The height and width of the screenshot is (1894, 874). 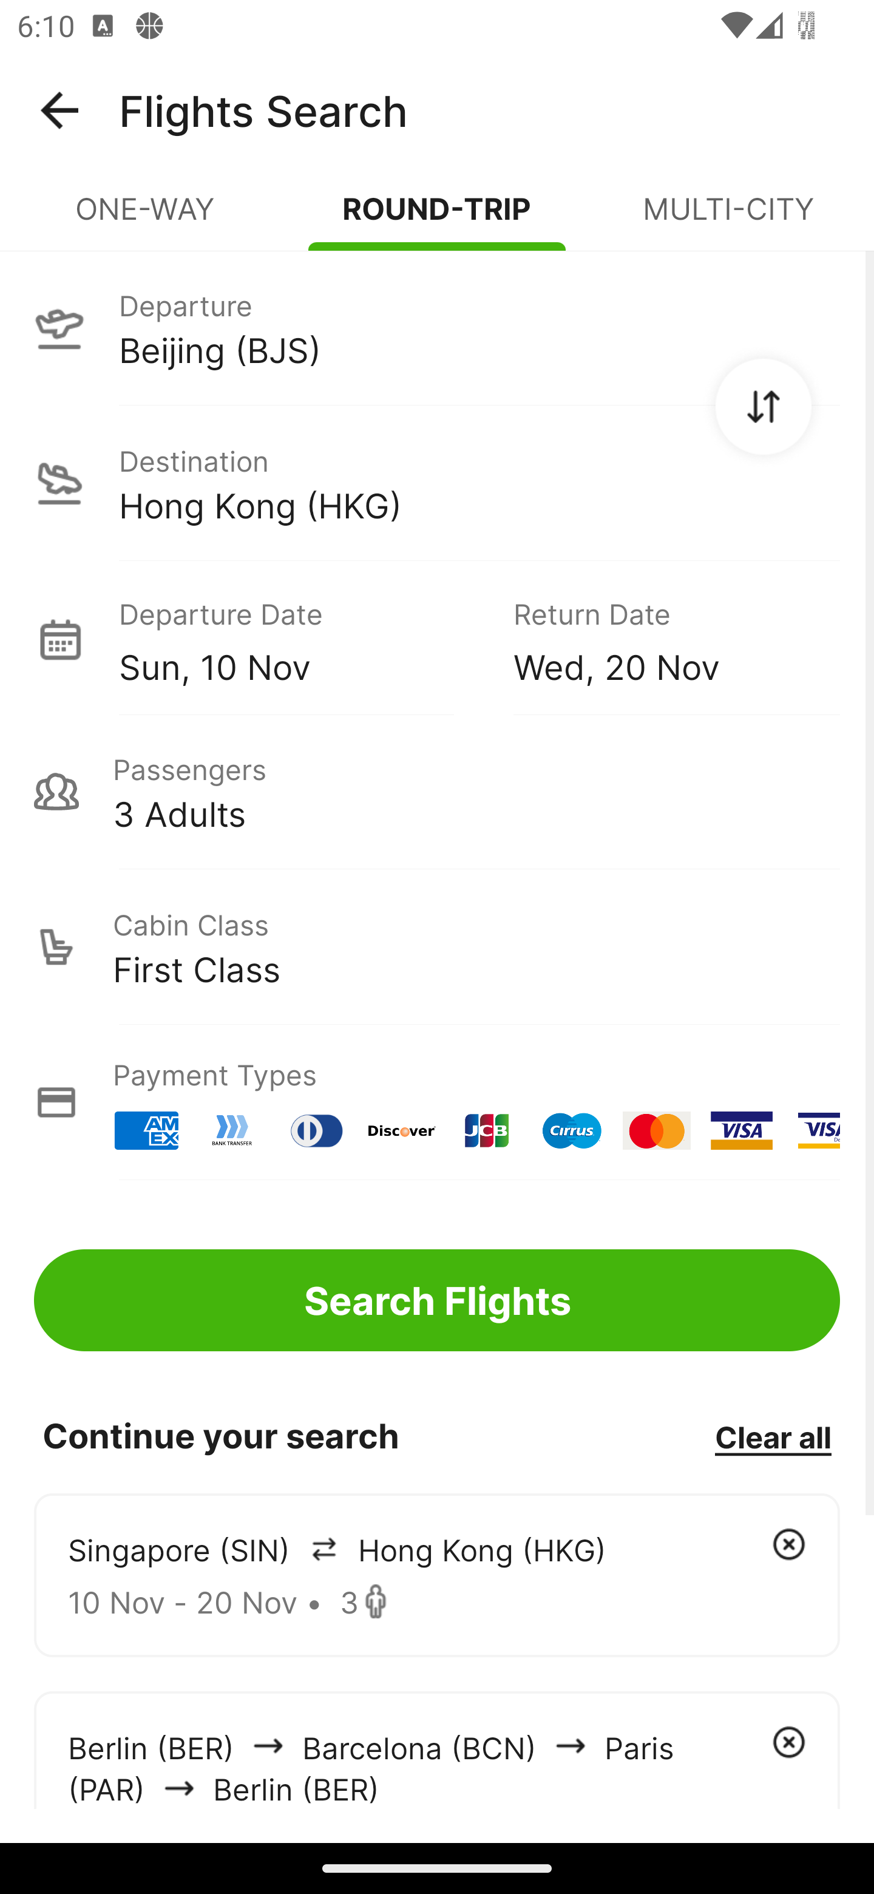 I want to click on Clear all, so click(x=773, y=1436).